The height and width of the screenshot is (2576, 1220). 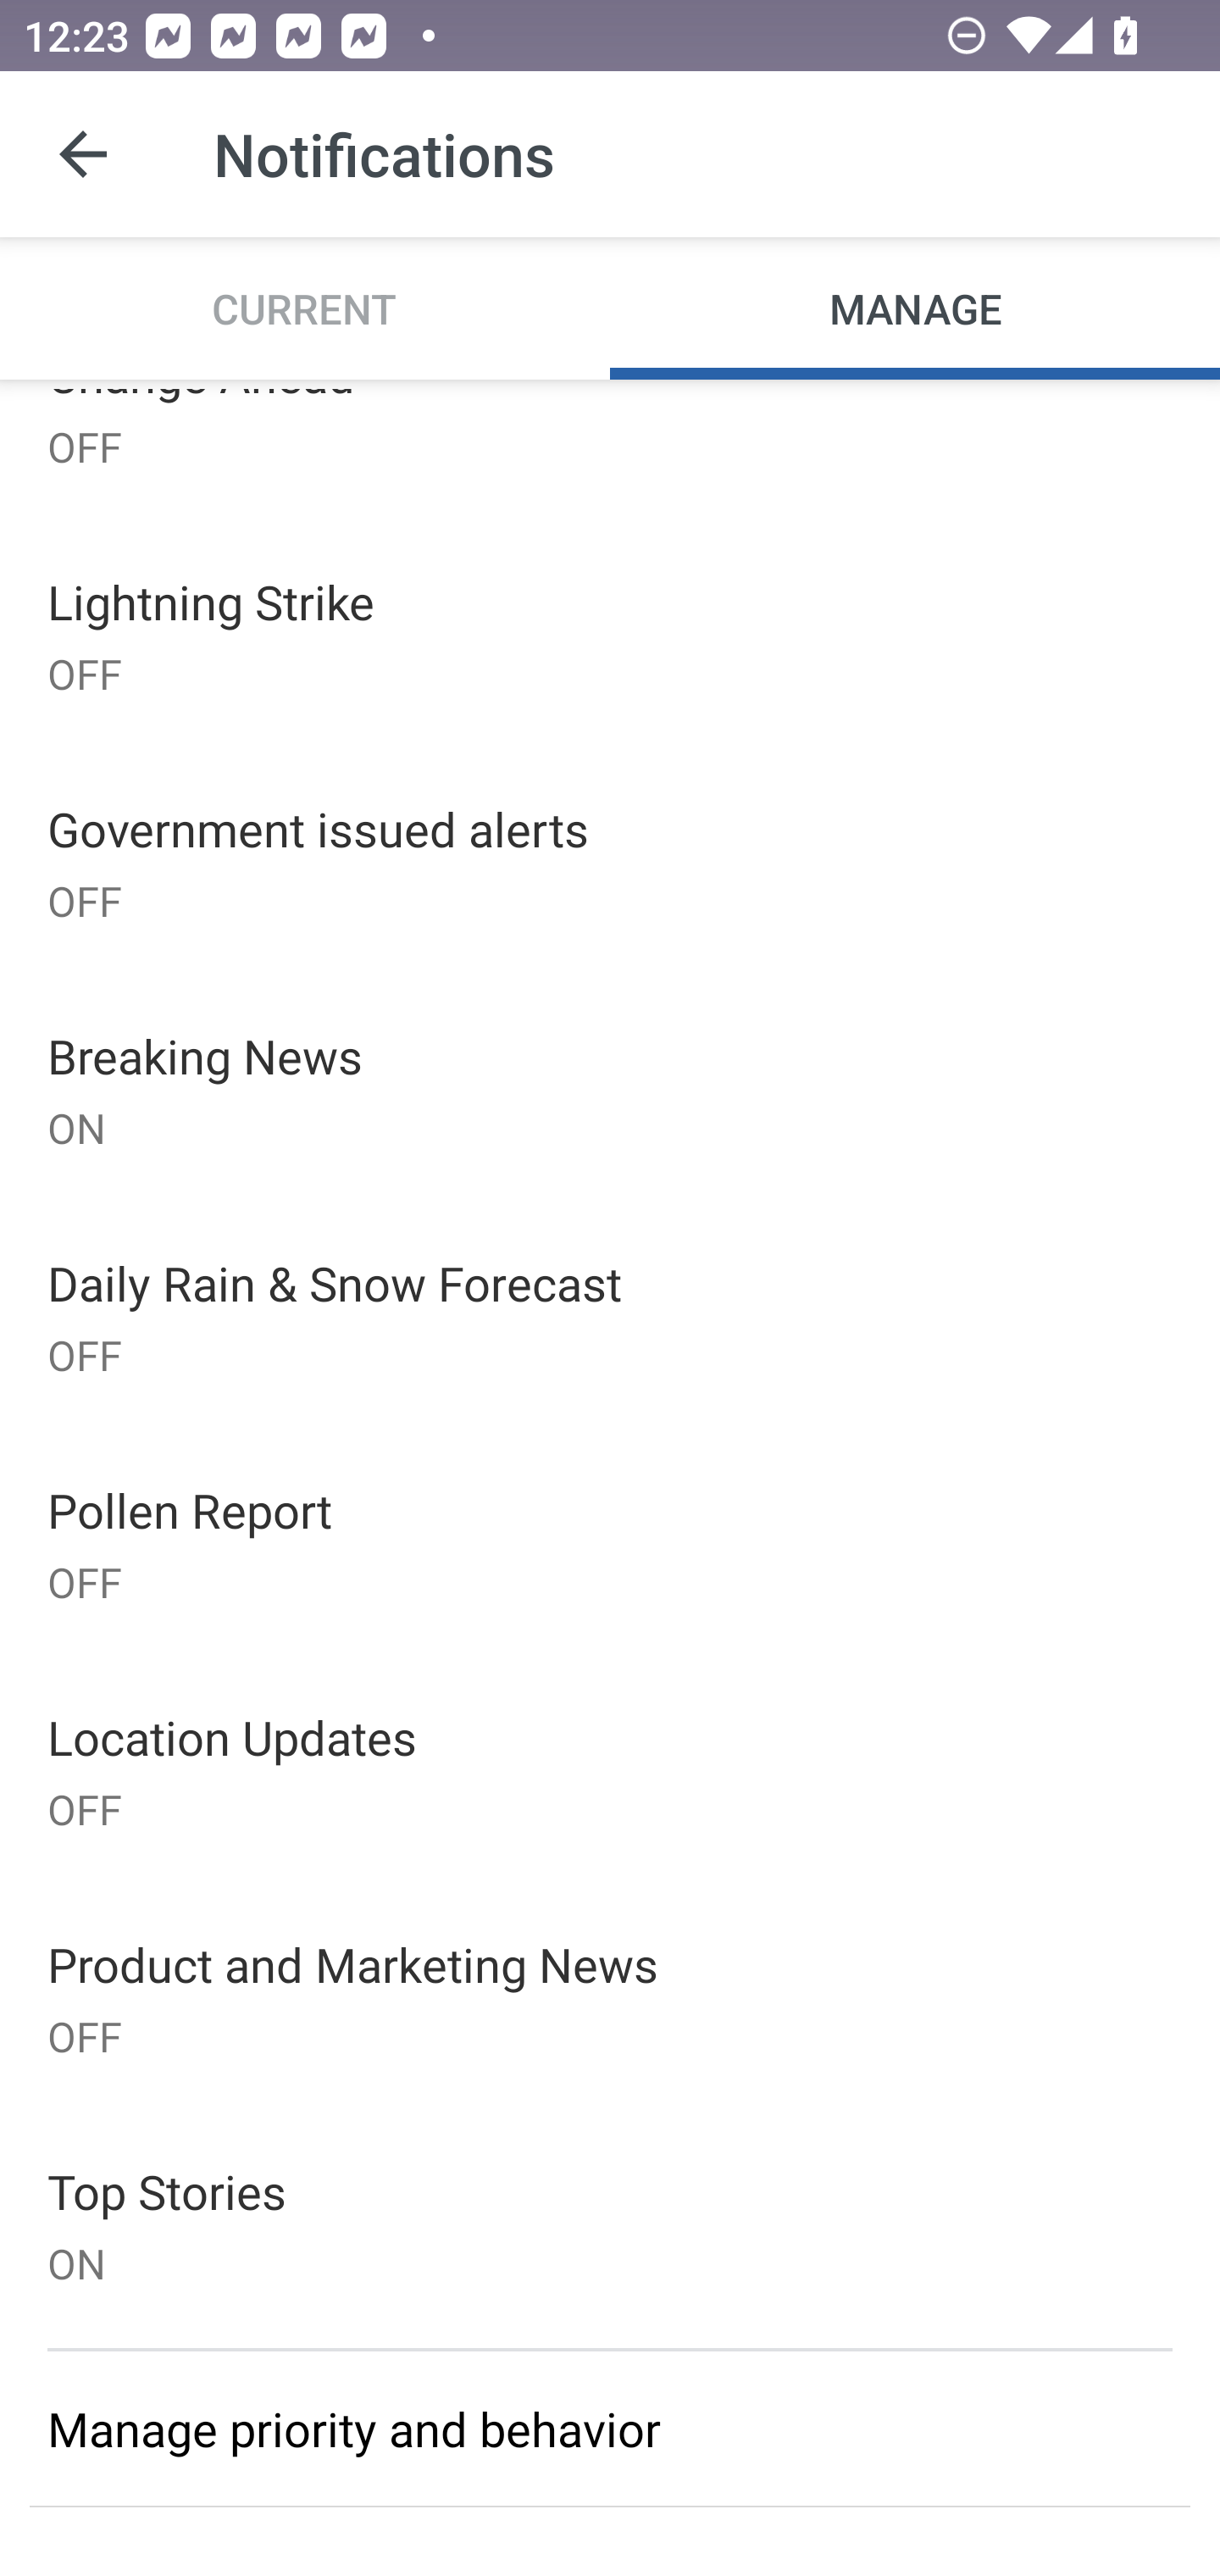 I want to click on Navigate up, so click(x=83, y=154).